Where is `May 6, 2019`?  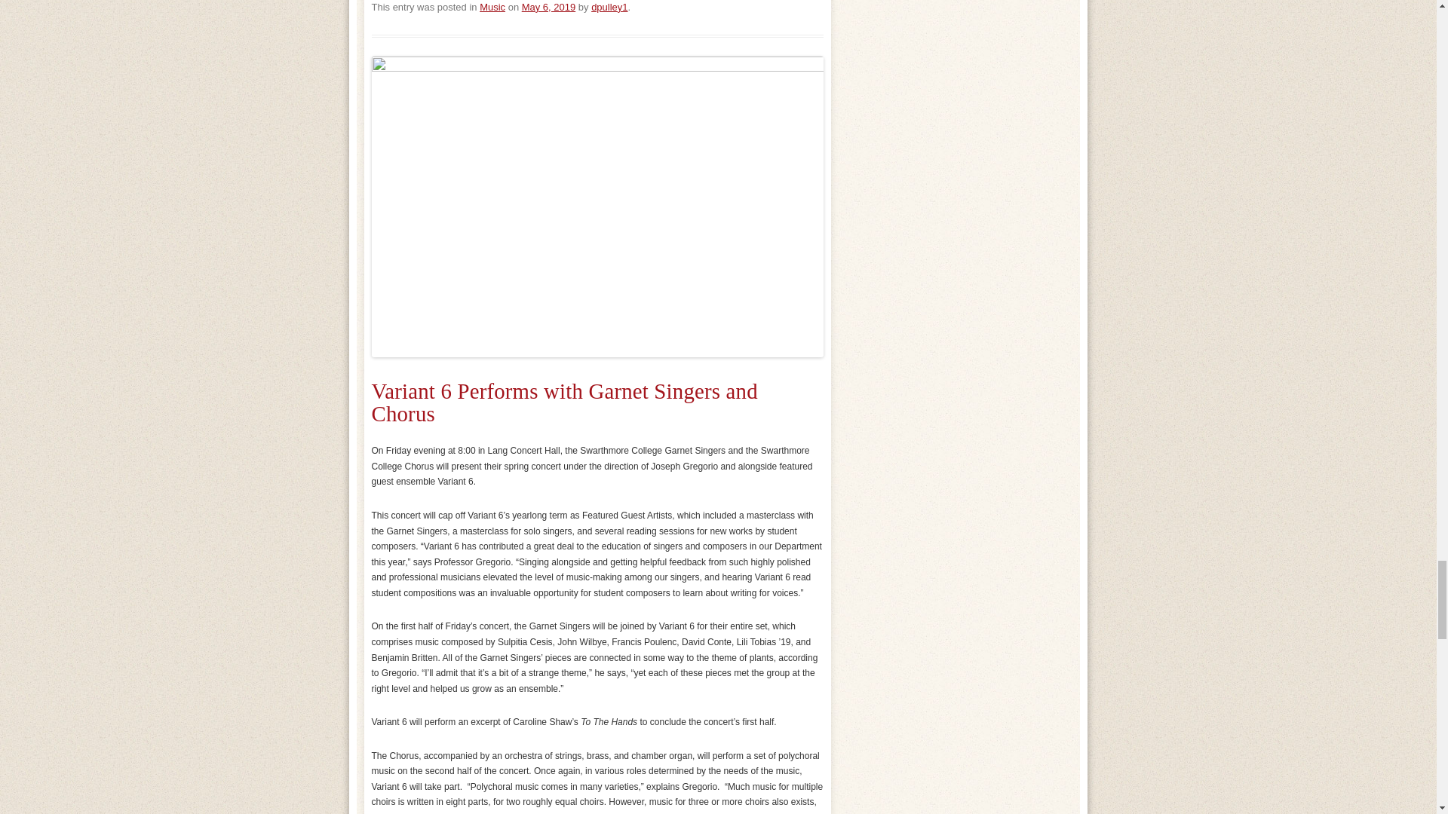 May 6, 2019 is located at coordinates (548, 8).